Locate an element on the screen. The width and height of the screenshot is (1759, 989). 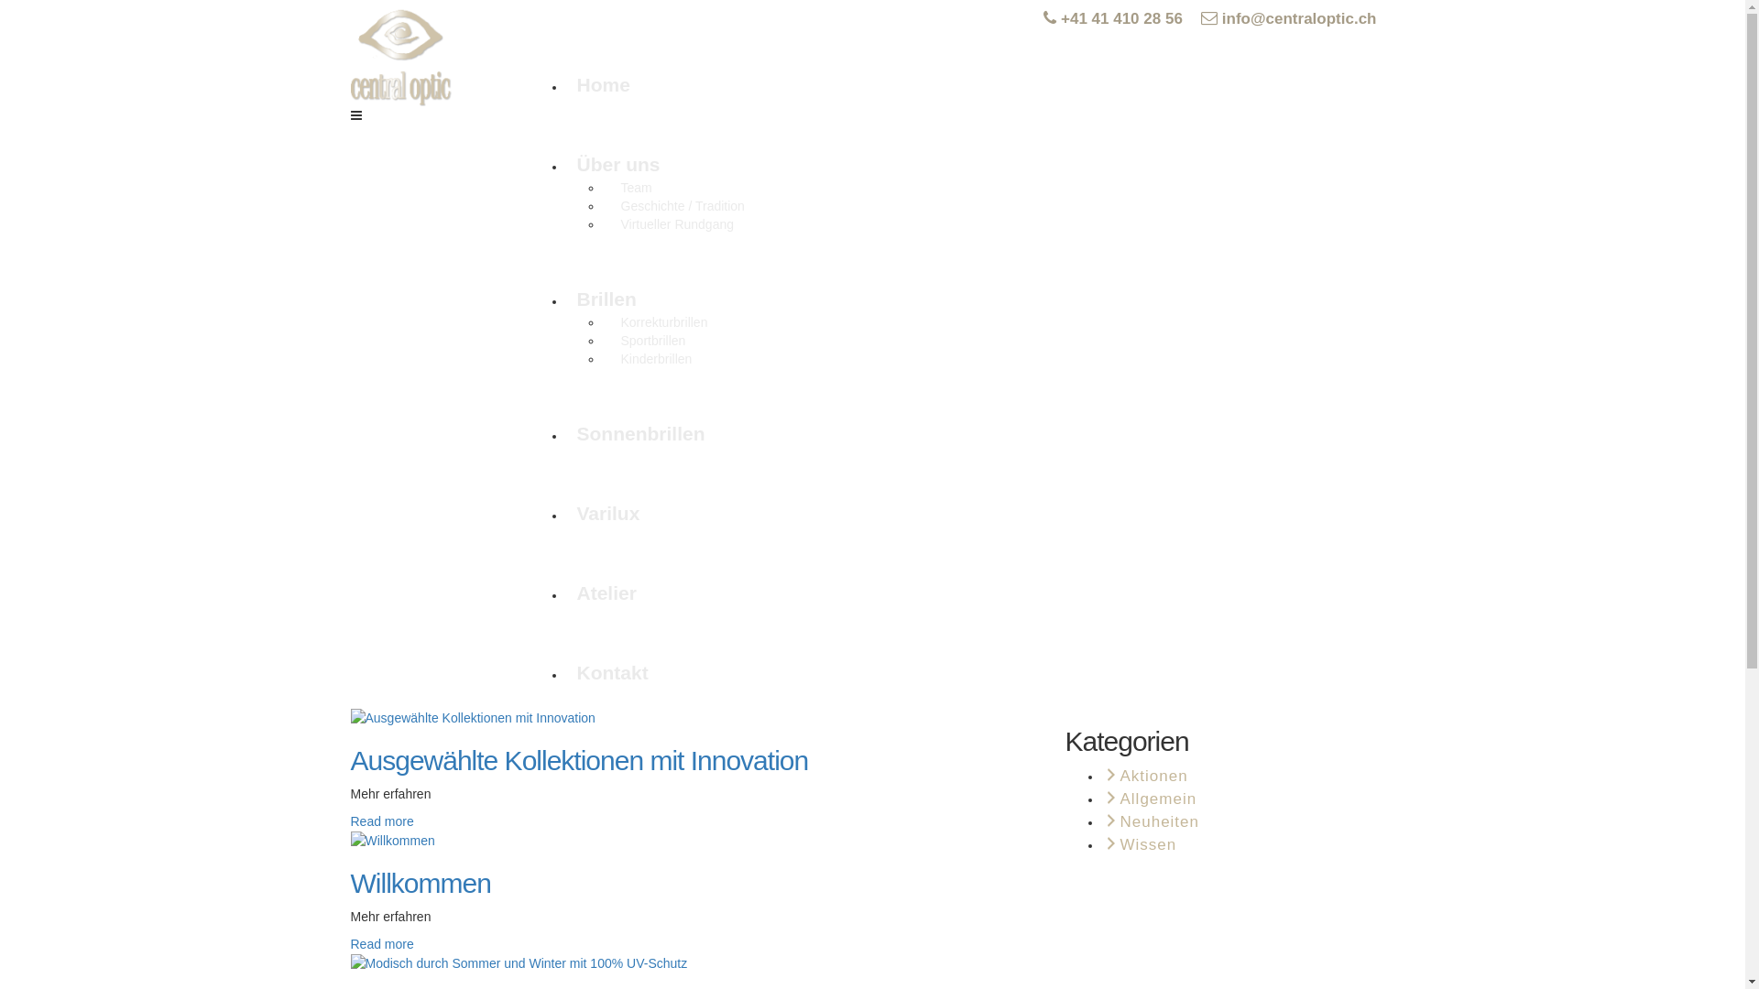
Read more is located at coordinates (381, 944).